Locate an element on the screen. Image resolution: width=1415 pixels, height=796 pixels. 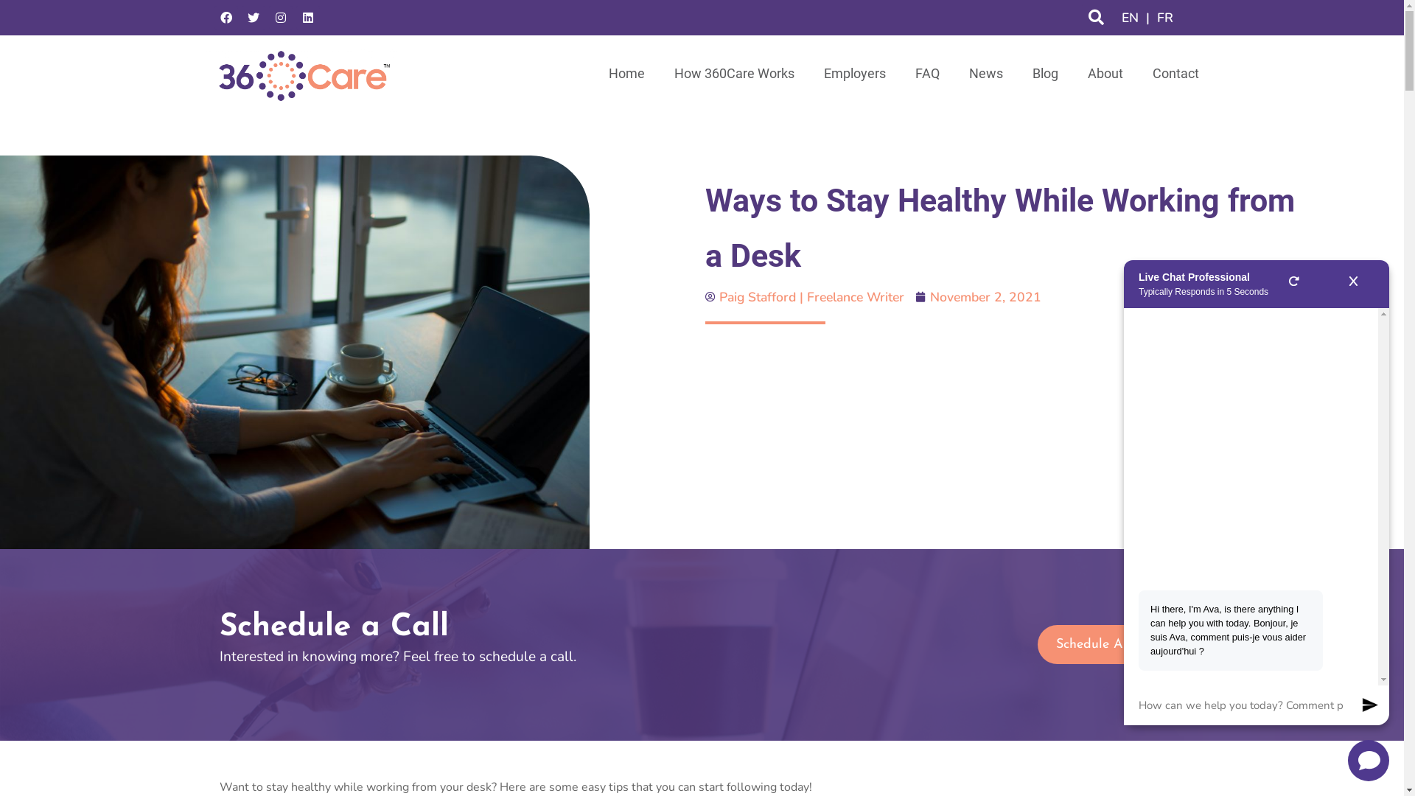
FR is located at coordinates (1165, 18).